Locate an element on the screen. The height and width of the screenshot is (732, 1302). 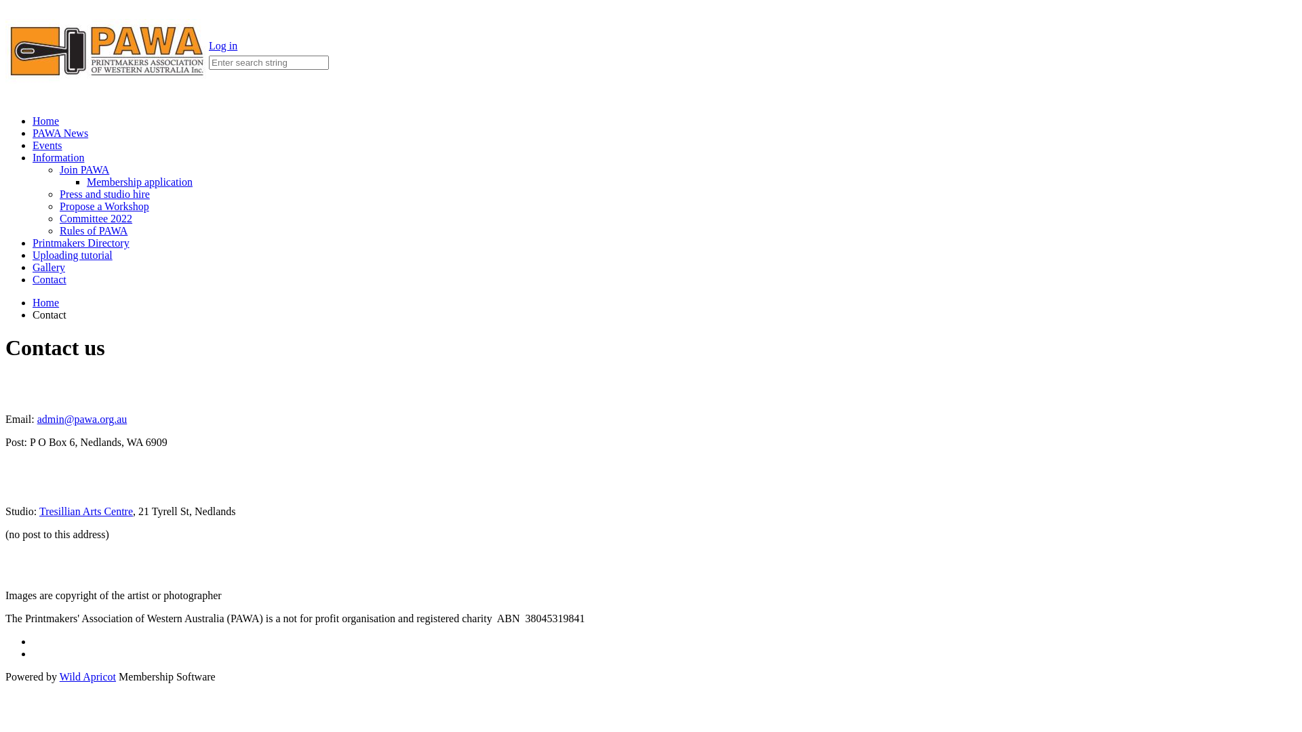
Committee 2022 is located at coordinates (96, 218).